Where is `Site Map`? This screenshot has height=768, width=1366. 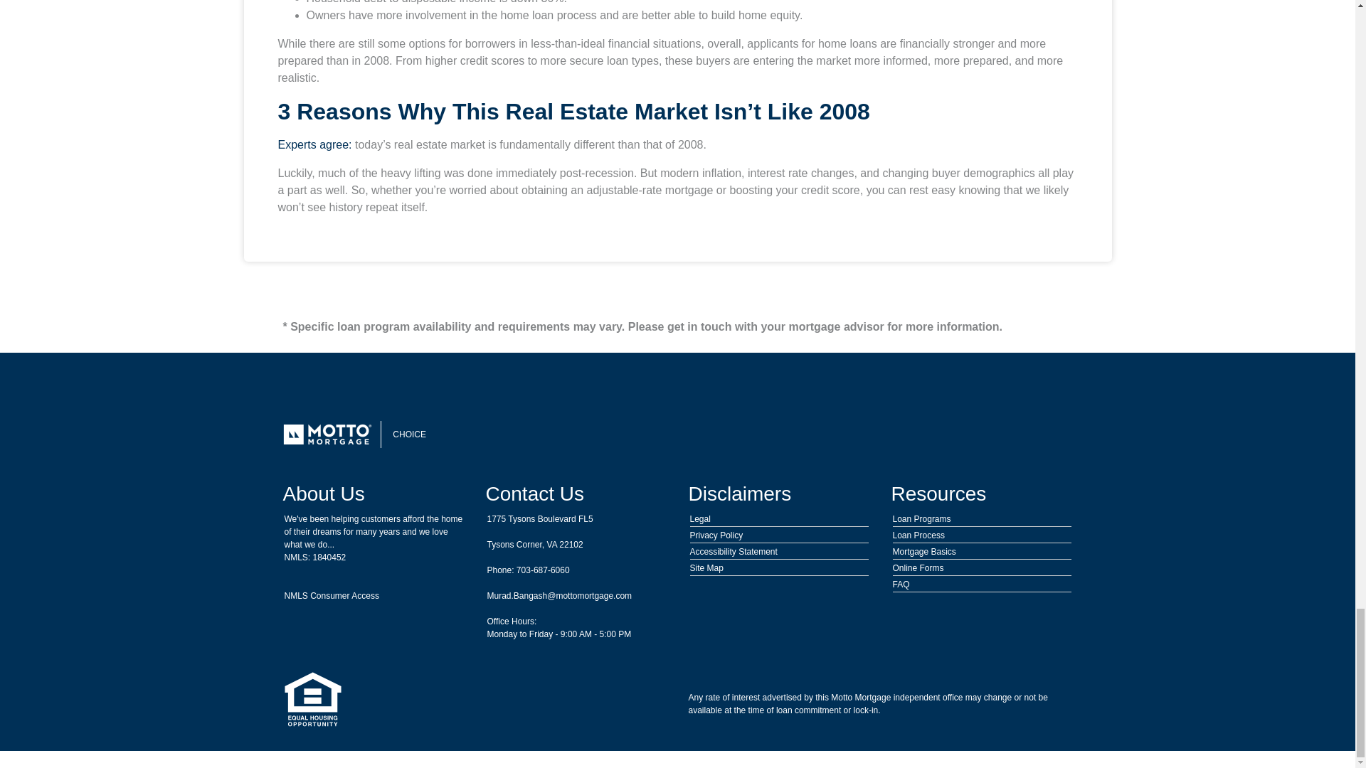
Site Map is located at coordinates (706, 567).